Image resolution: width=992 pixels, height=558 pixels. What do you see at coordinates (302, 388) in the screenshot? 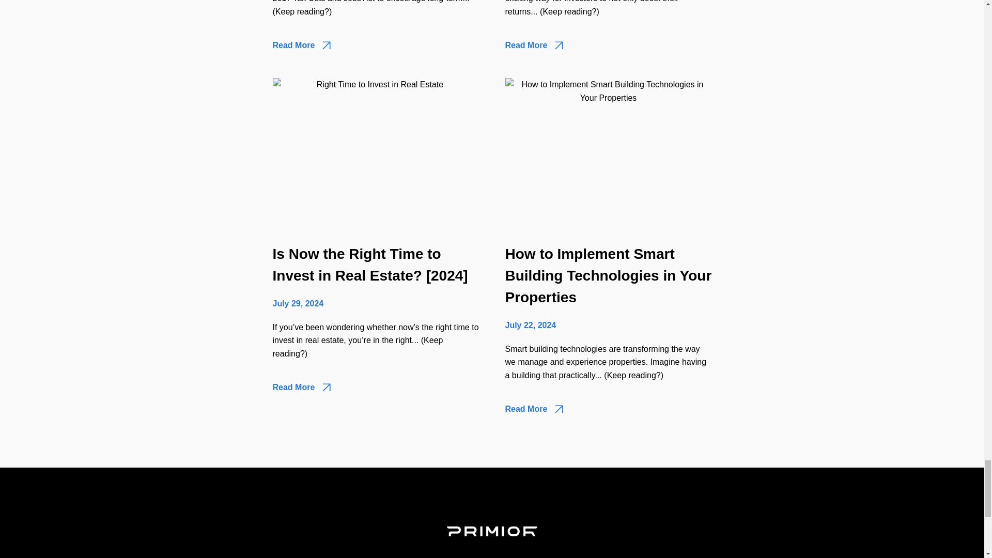
I see `Read More` at bounding box center [302, 388].